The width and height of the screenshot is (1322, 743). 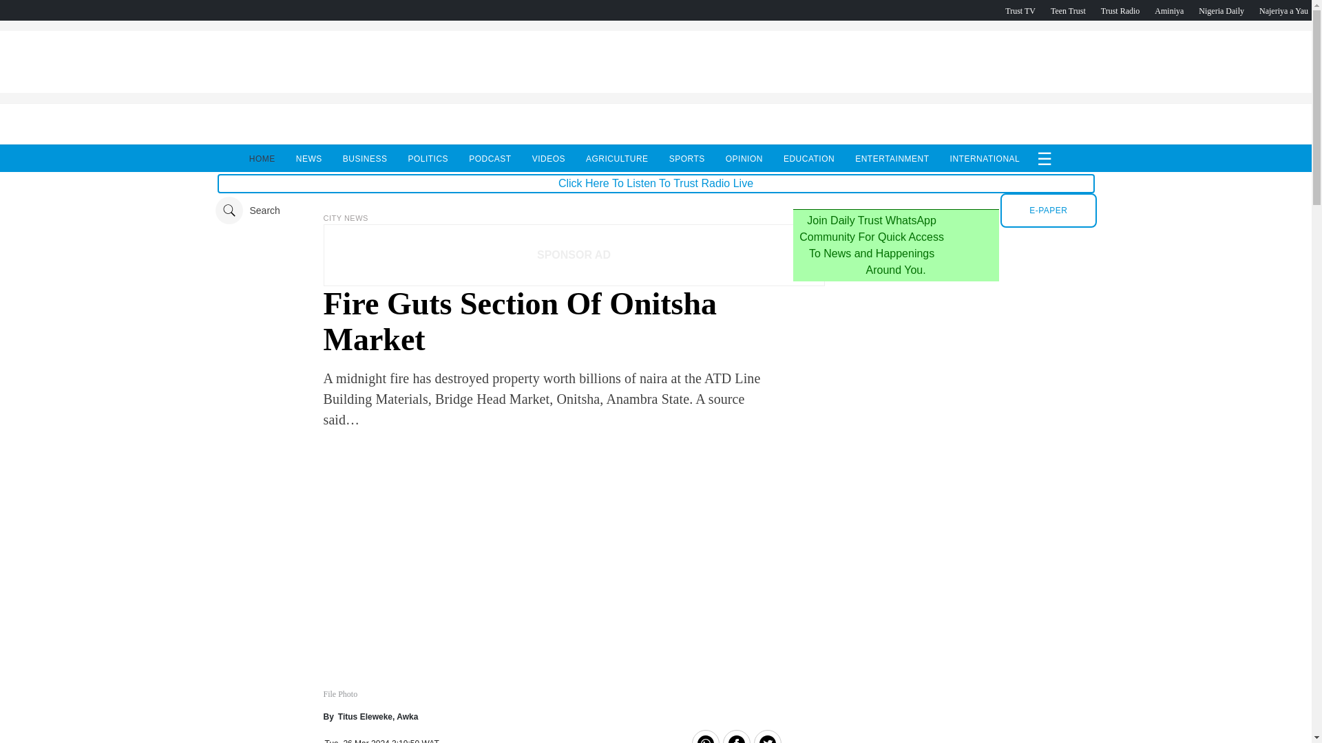 What do you see at coordinates (1221, 10) in the screenshot?
I see `Nigeria Daily` at bounding box center [1221, 10].